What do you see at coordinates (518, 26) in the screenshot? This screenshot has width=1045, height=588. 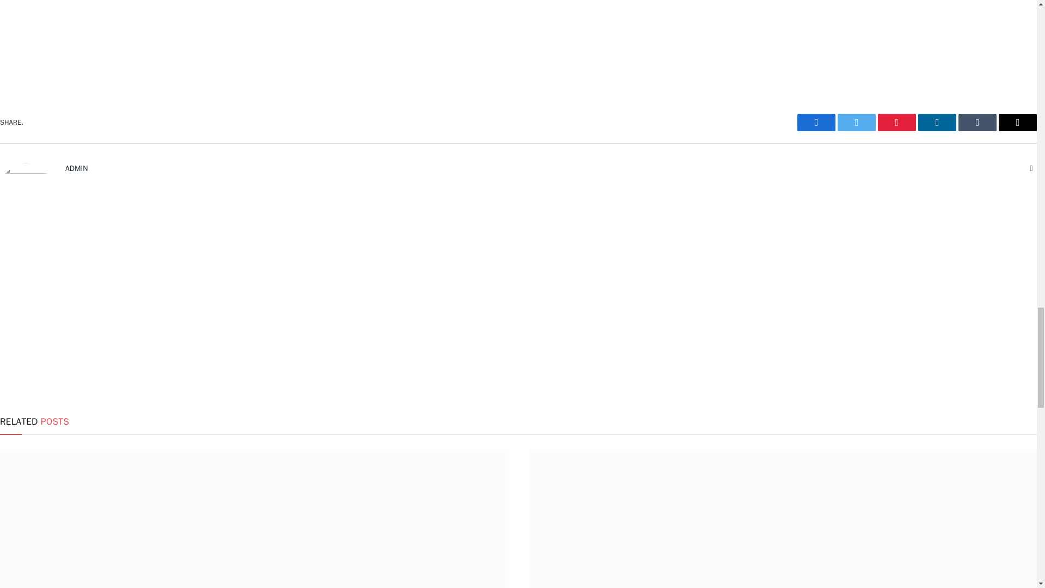 I see `Advertisement` at bounding box center [518, 26].